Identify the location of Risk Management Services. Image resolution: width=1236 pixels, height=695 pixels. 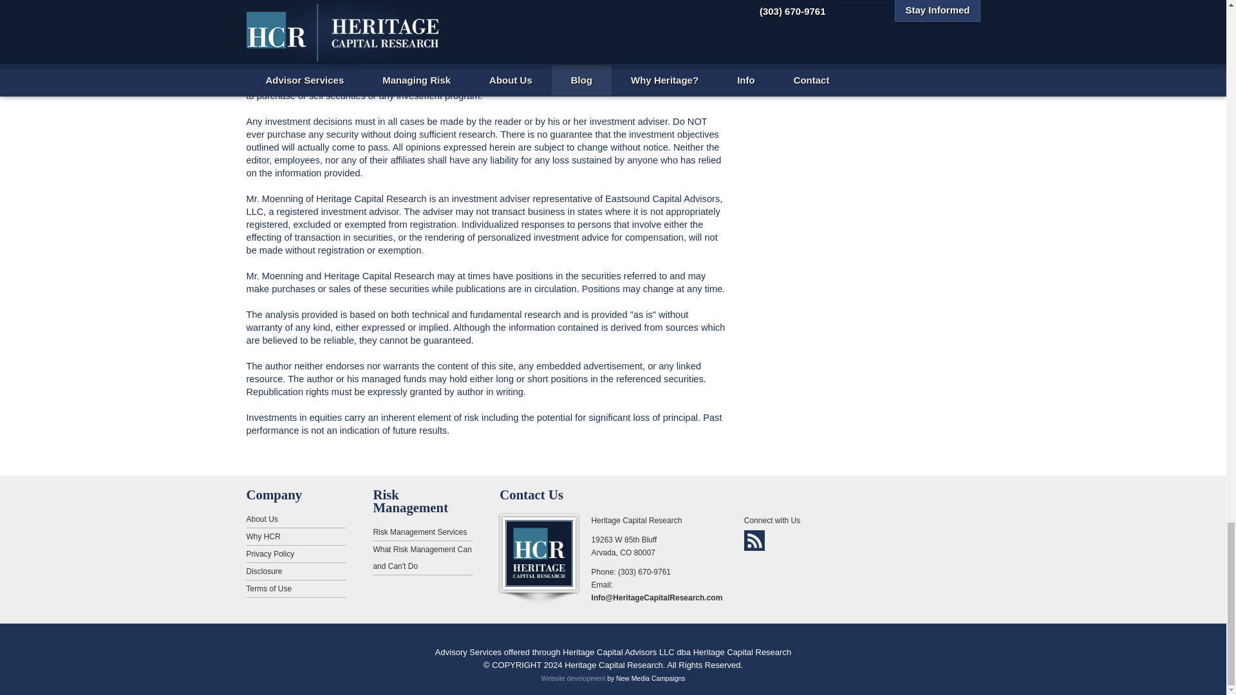
(422, 533).